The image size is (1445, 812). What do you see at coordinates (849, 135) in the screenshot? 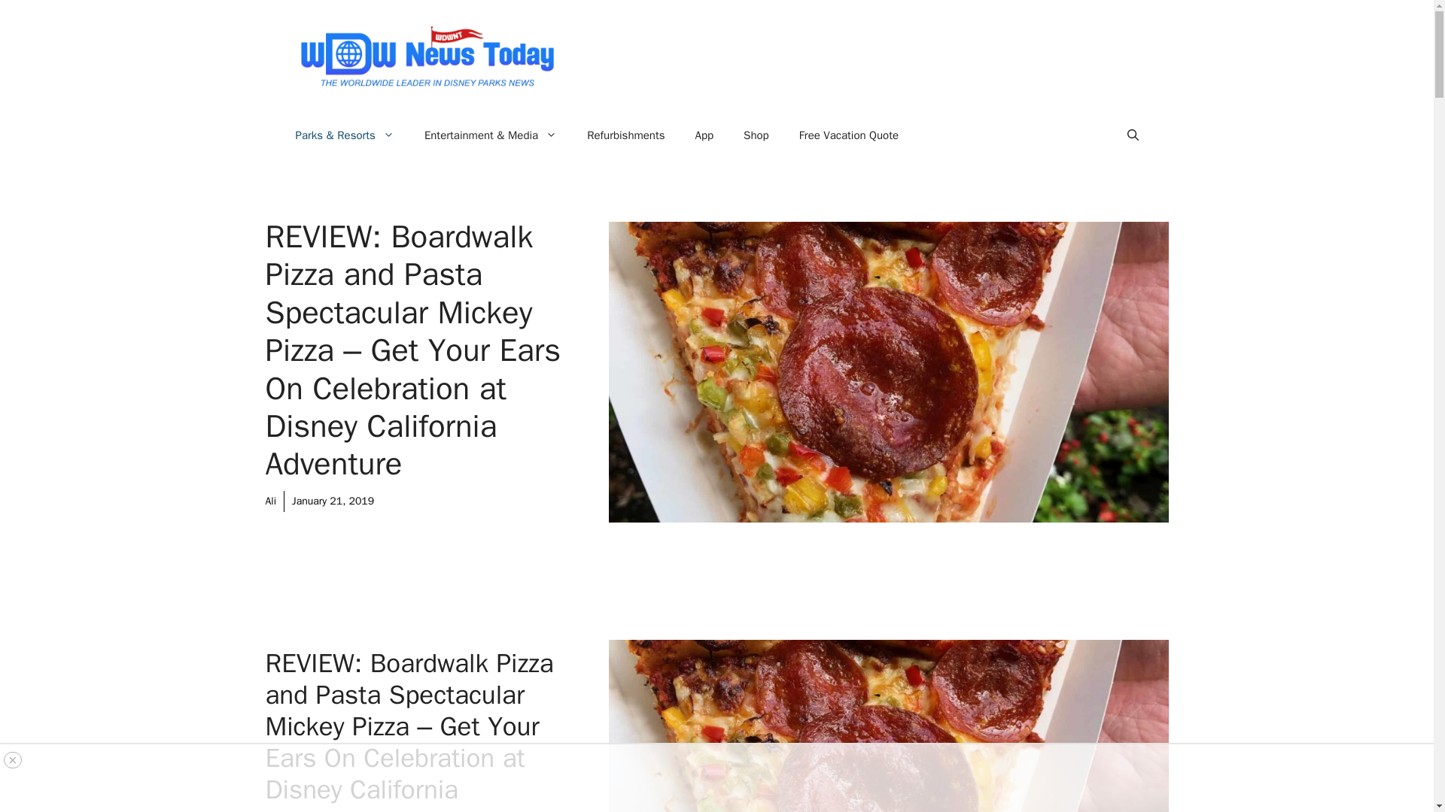
I see `Free Vacation Quote` at bounding box center [849, 135].